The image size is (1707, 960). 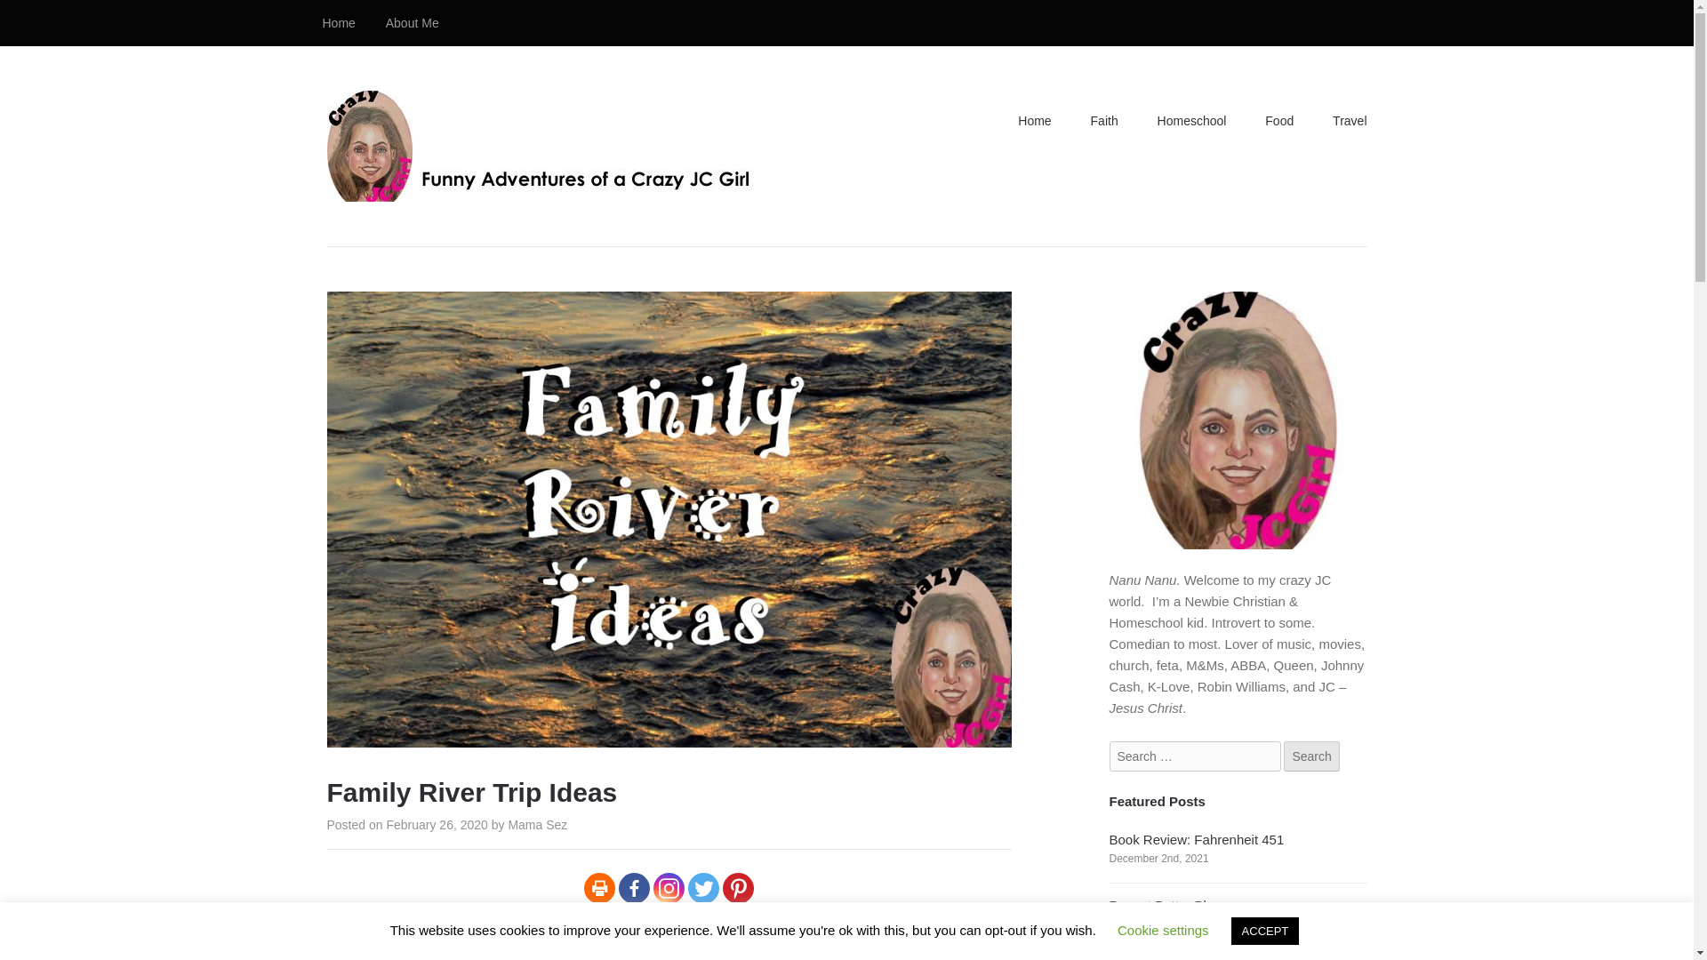 What do you see at coordinates (599, 888) in the screenshot?
I see `Print` at bounding box center [599, 888].